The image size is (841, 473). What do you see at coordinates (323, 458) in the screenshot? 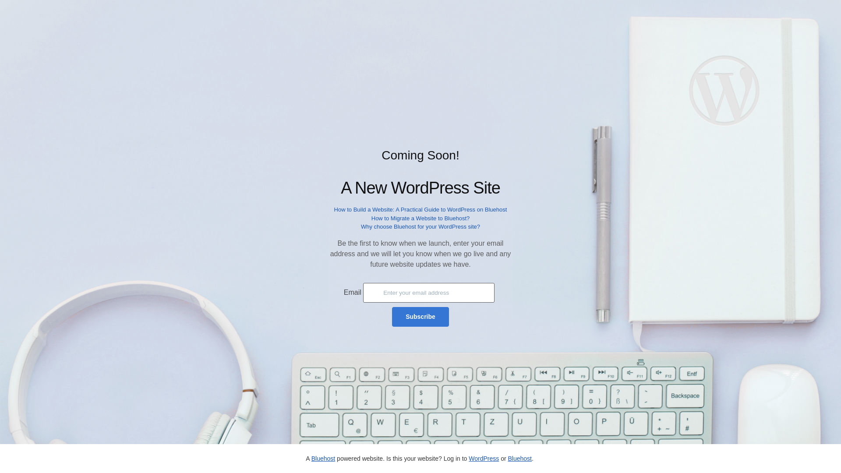
I see `Bluehost` at bounding box center [323, 458].